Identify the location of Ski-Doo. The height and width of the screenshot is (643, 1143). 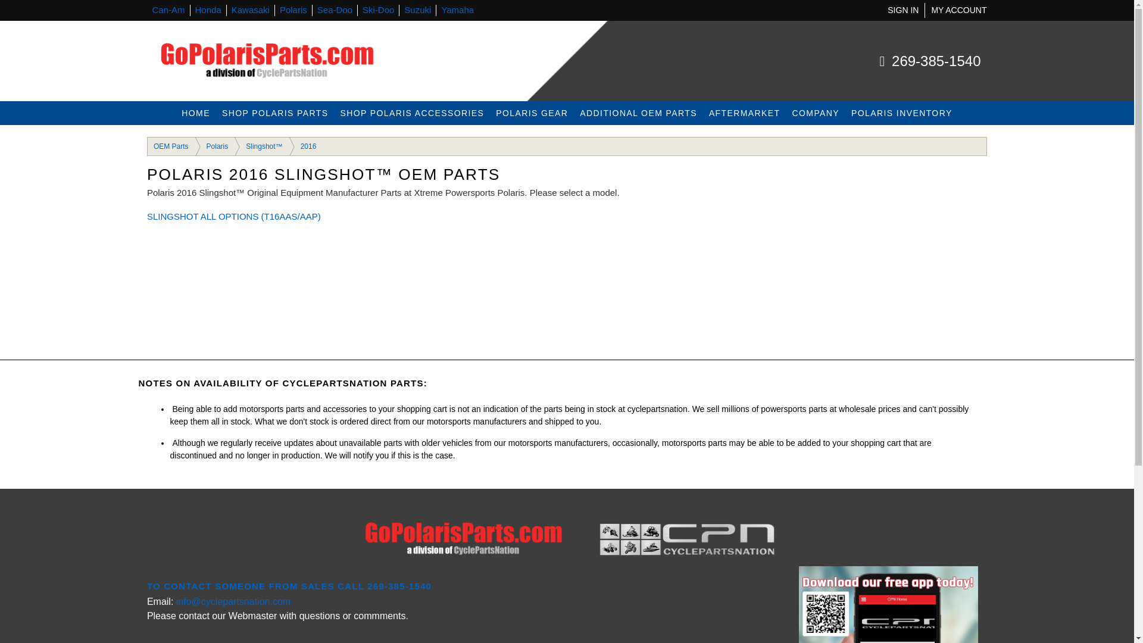
(378, 10).